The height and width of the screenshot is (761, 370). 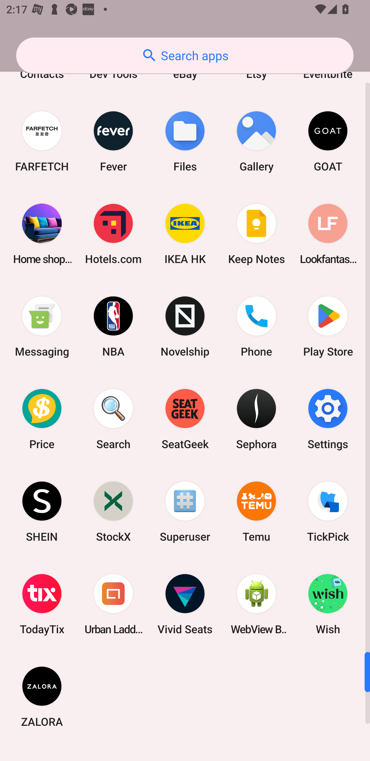 I want to click on WebView Browser Tester, so click(x=256, y=604).